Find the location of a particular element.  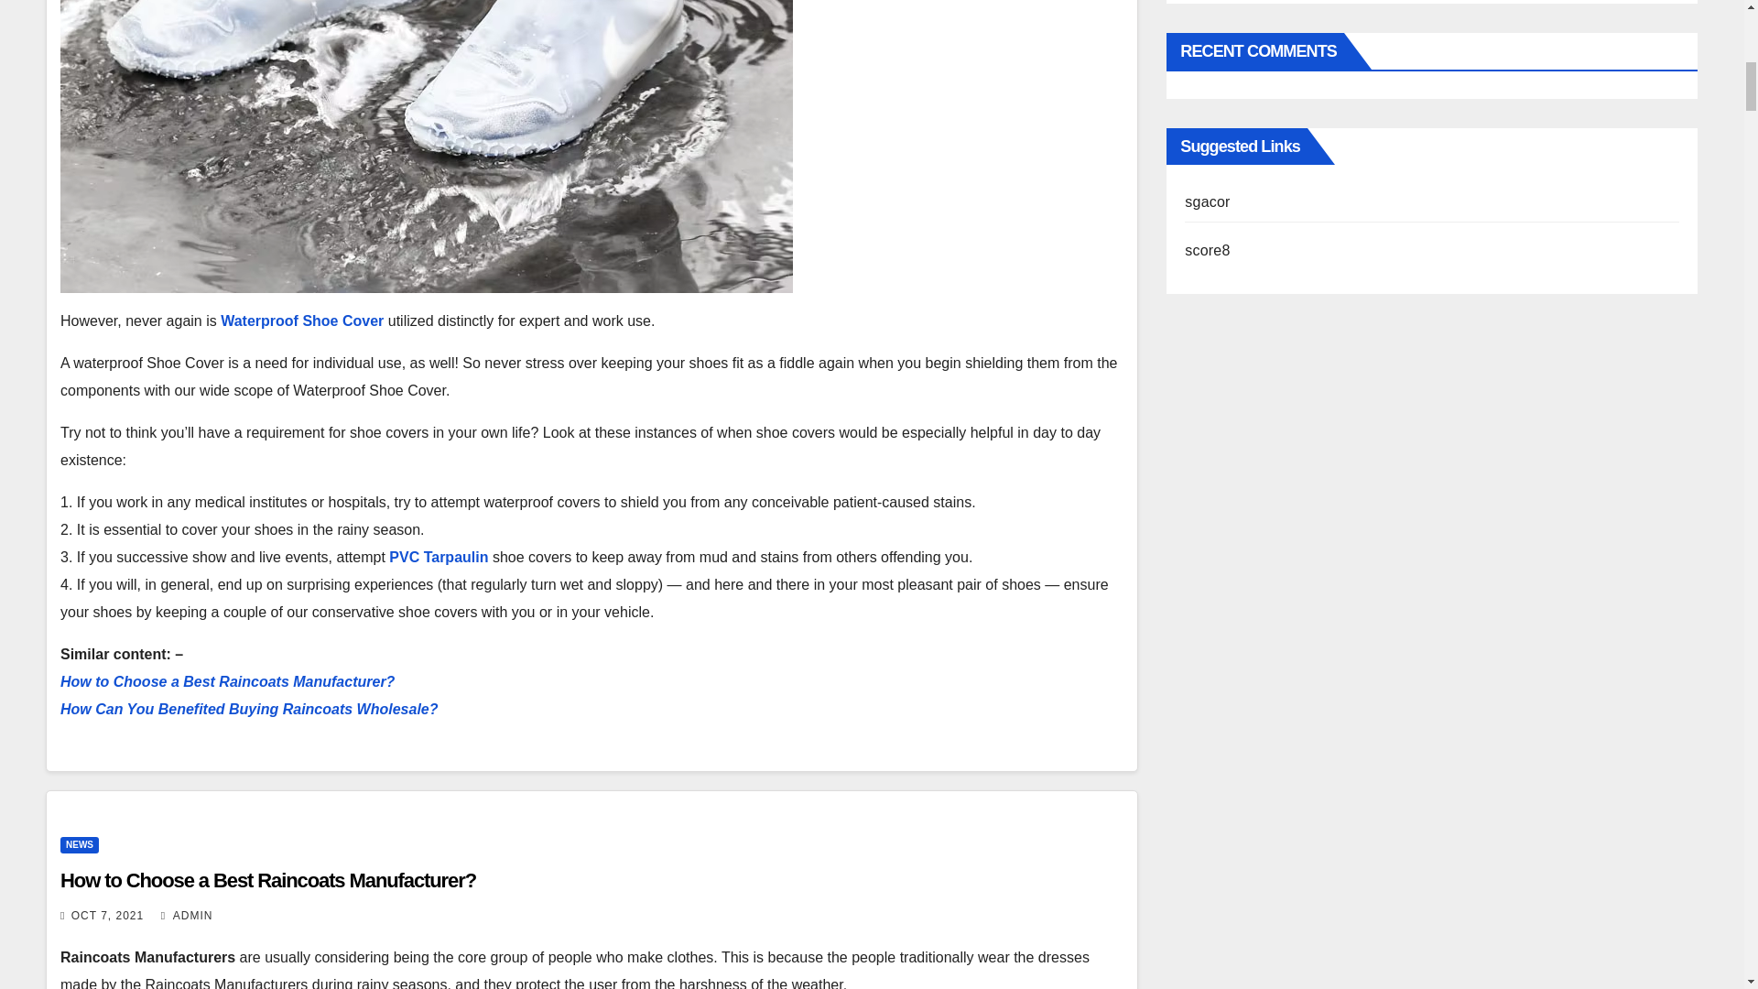

OCT 7, 2021 is located at coordinates (108, 915).